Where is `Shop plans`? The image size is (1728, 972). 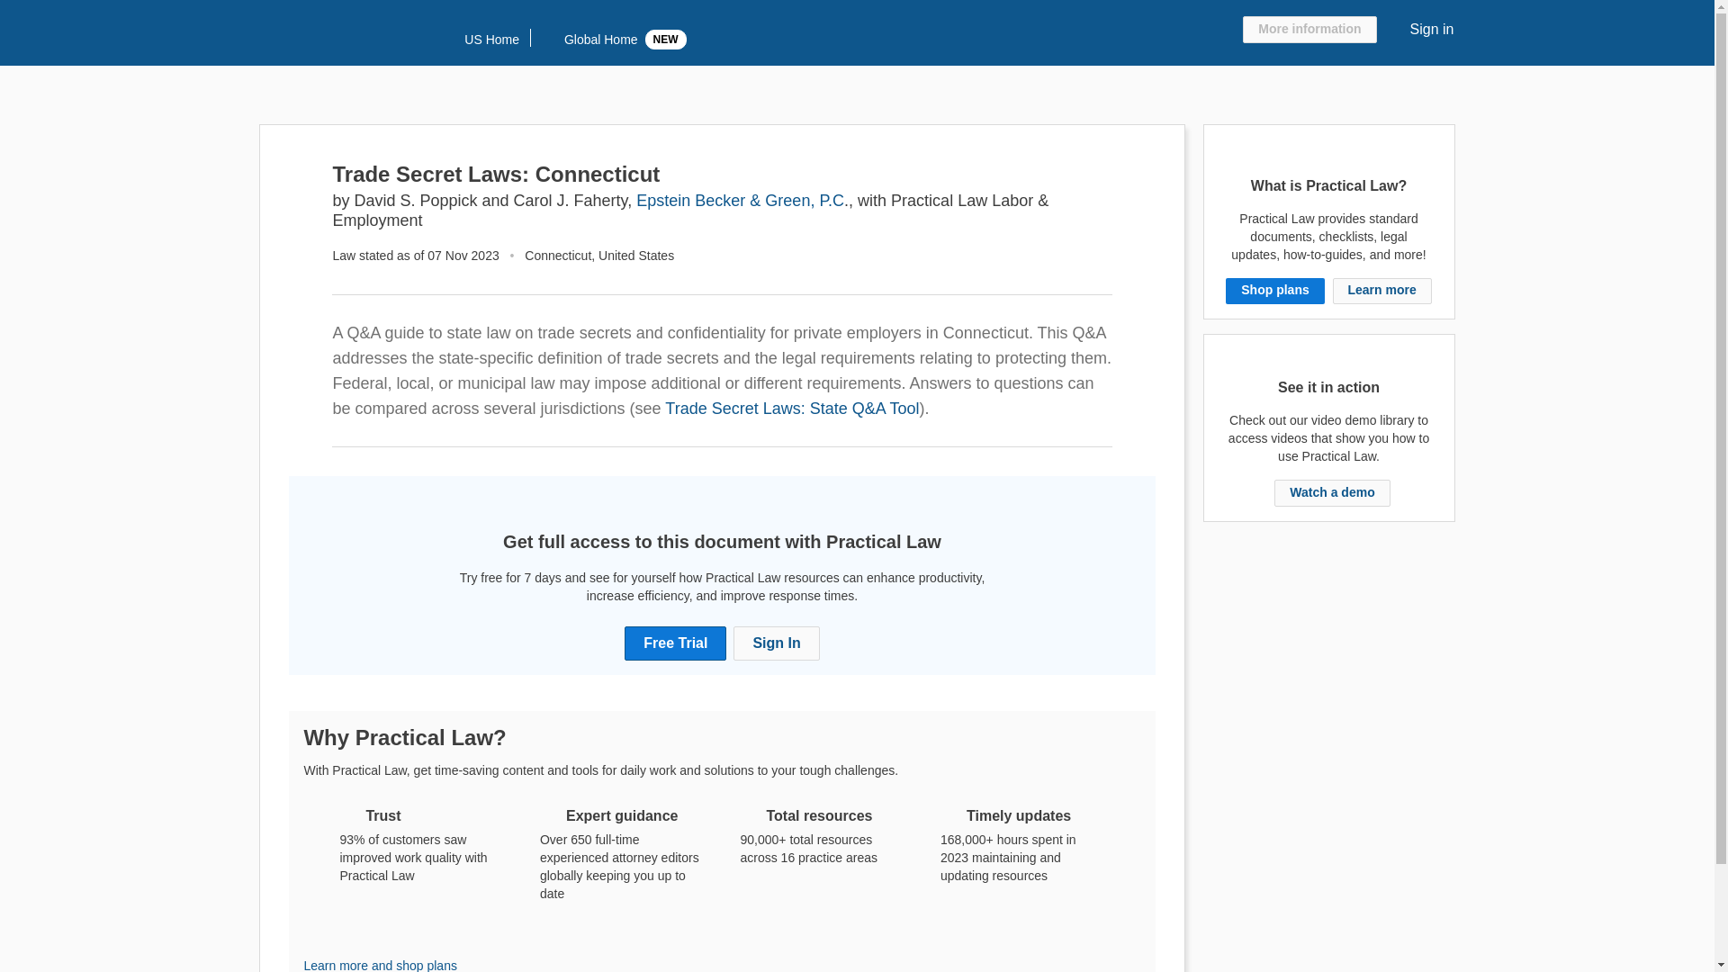
Shop plans is located at coordinates (1274, 290).